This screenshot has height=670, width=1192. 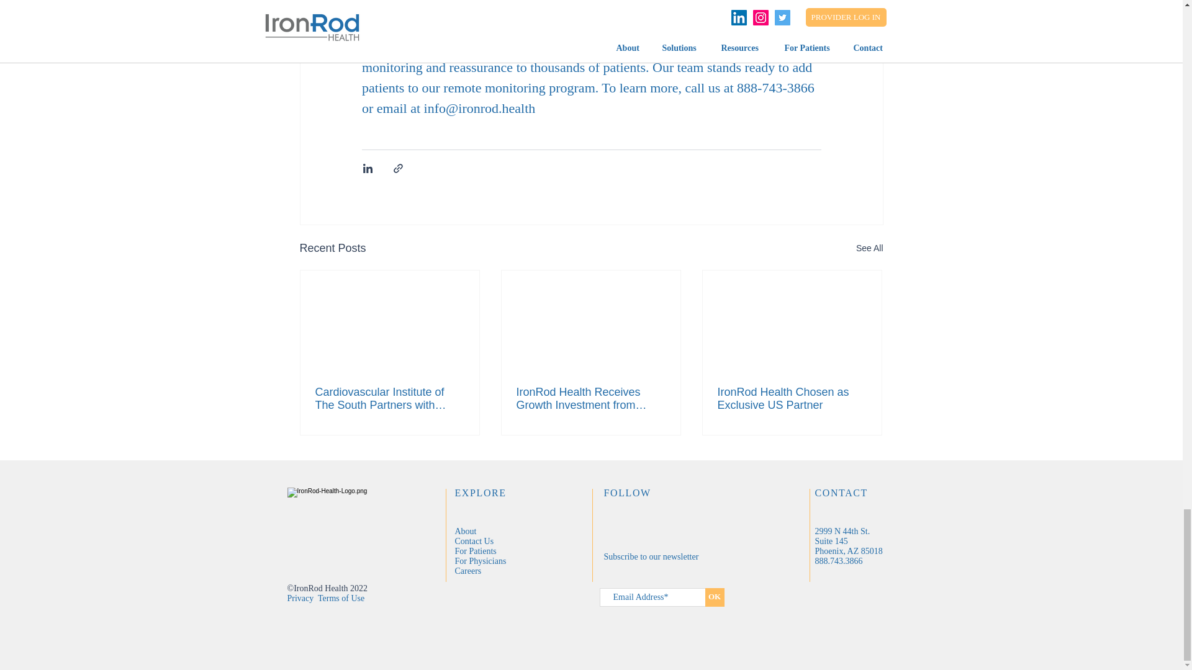 What do you see at coordinates (300, 597) in the screenshot?
I see `Privacy` at bounding box center [300, 597].